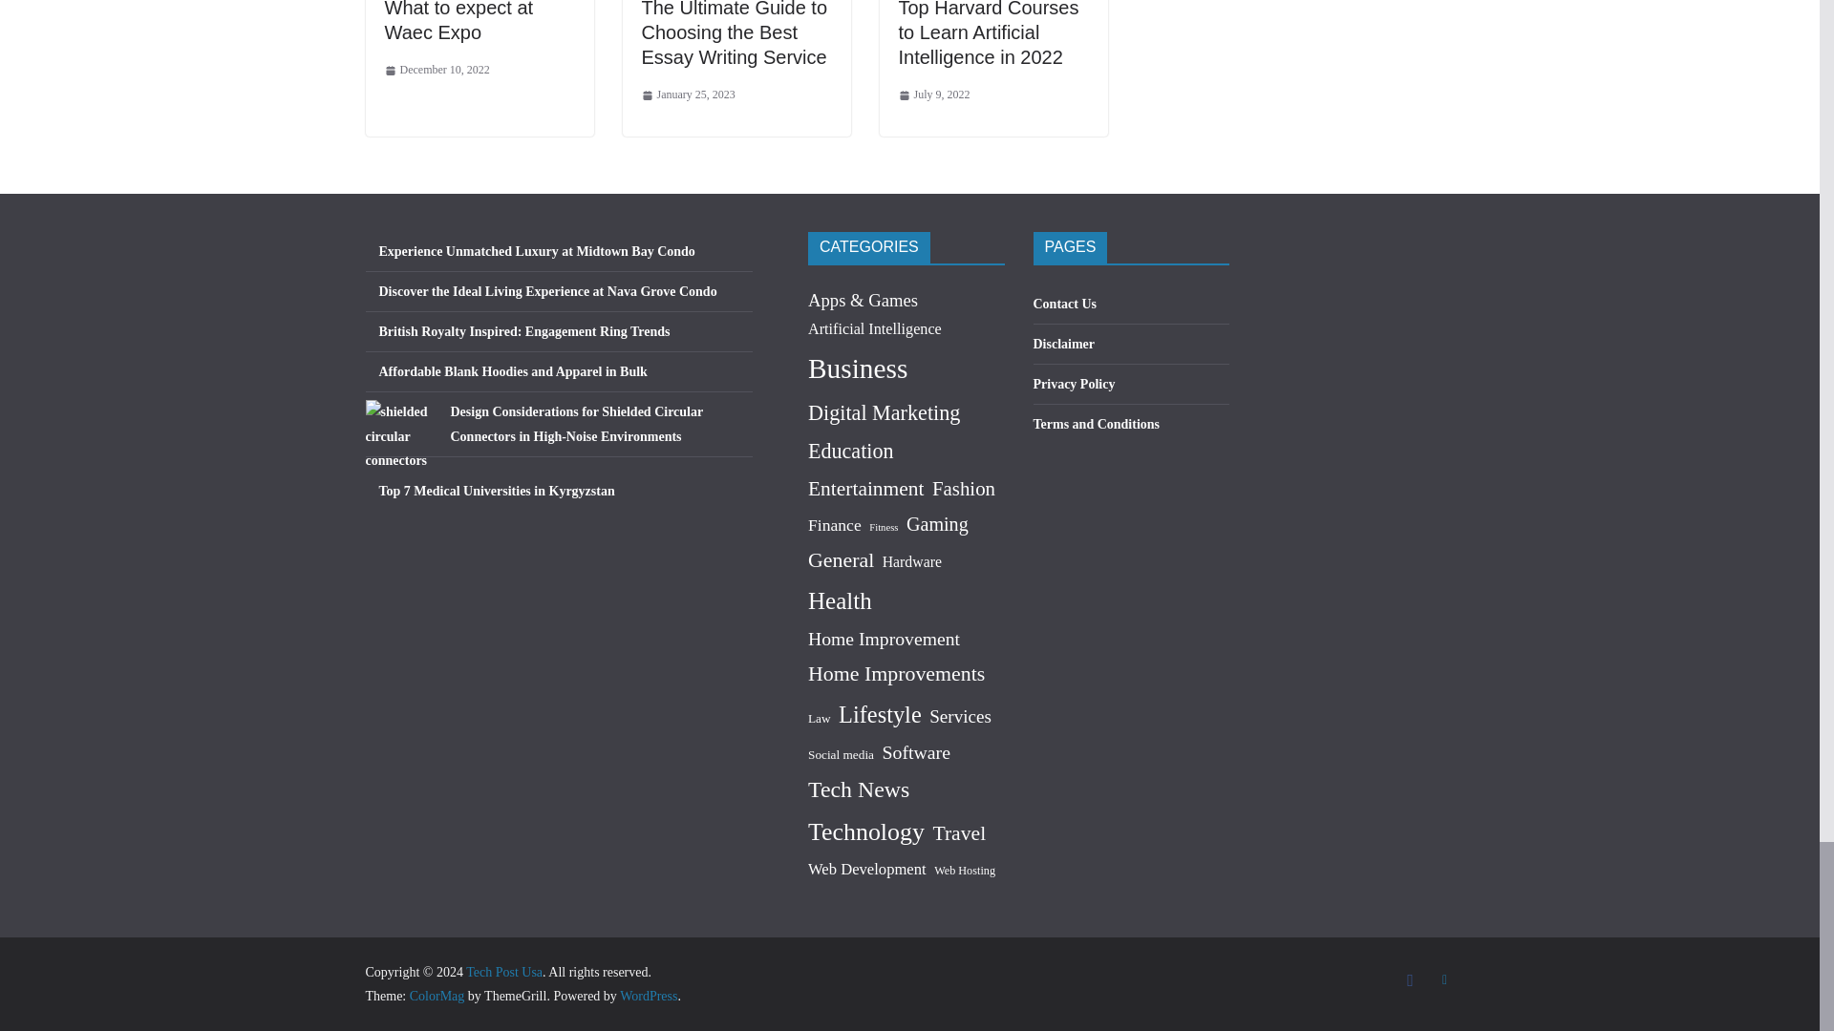 This screenshot has width=1834, height=1031. I want to click on 4:37 PM, so click(436, 71).